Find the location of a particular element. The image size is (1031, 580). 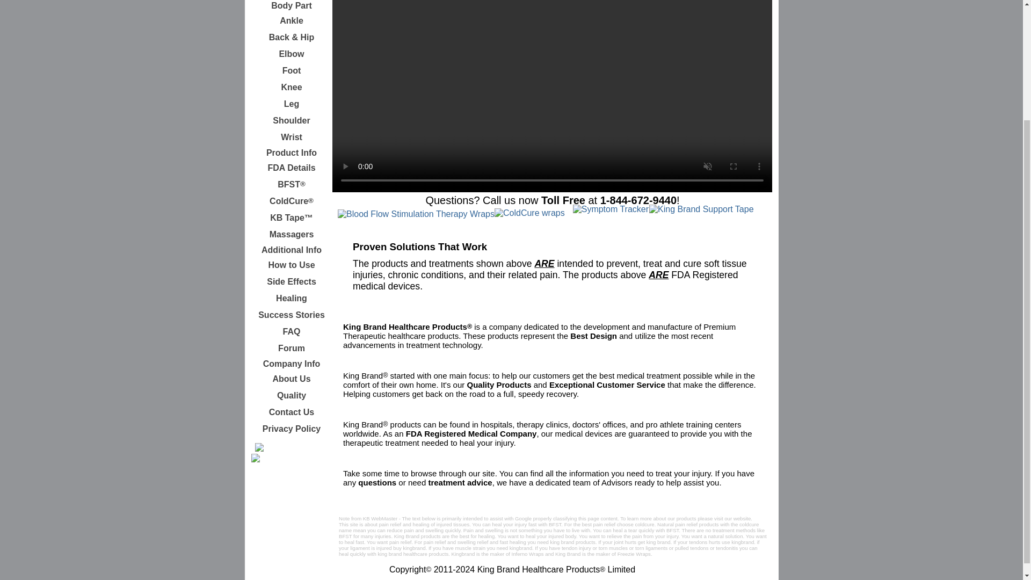

FAQ is located at coordinates (292, 331).